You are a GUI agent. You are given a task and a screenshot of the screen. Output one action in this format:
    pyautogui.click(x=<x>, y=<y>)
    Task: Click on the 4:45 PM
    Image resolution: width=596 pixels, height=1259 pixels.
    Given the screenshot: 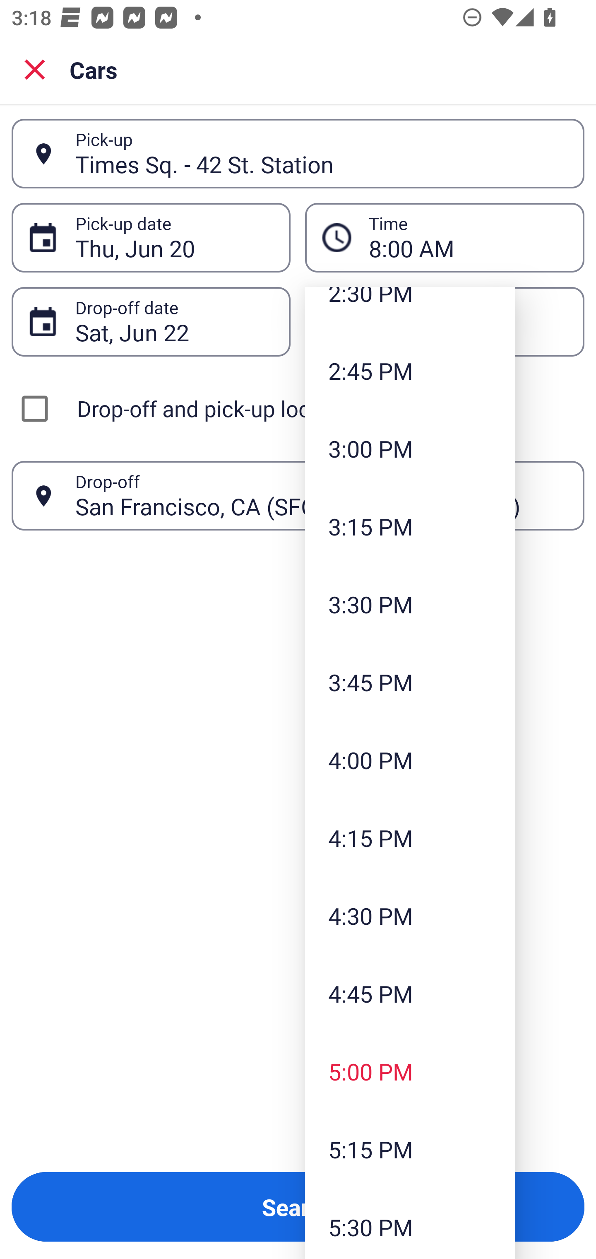 What is the action you would take?
    pyautogui.click(x=410, y=993)
    